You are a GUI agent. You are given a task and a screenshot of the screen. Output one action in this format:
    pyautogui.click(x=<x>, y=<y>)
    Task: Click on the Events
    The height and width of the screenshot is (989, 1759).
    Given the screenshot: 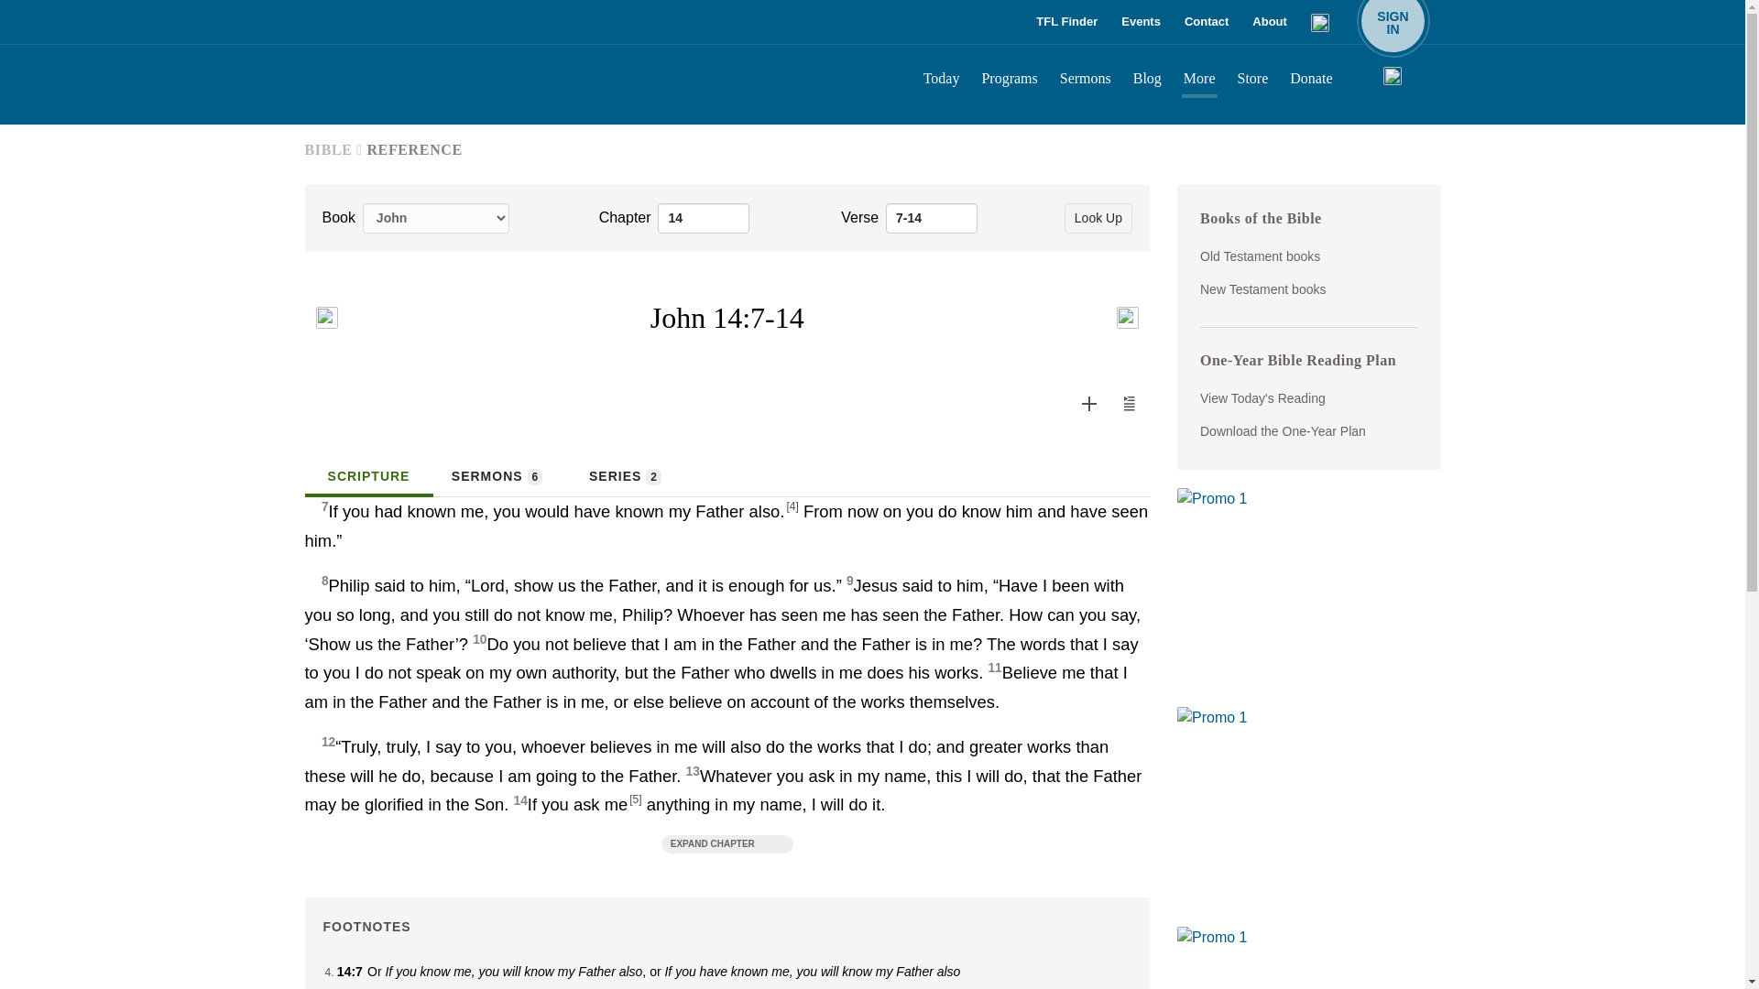 What is the action you would take?
    pyautogui.click(x=1140, y=22)
    